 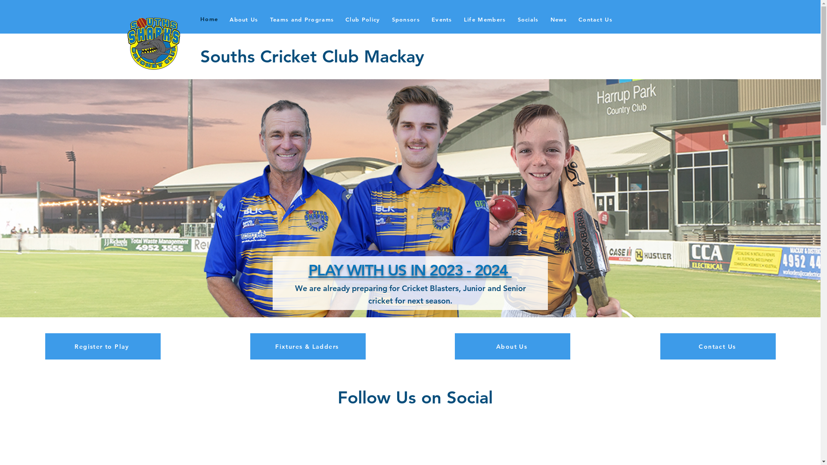 What do you see at coordinates (103, 346) in the screenshot?
I see `Register to Play` at bounding box center [103, 346].